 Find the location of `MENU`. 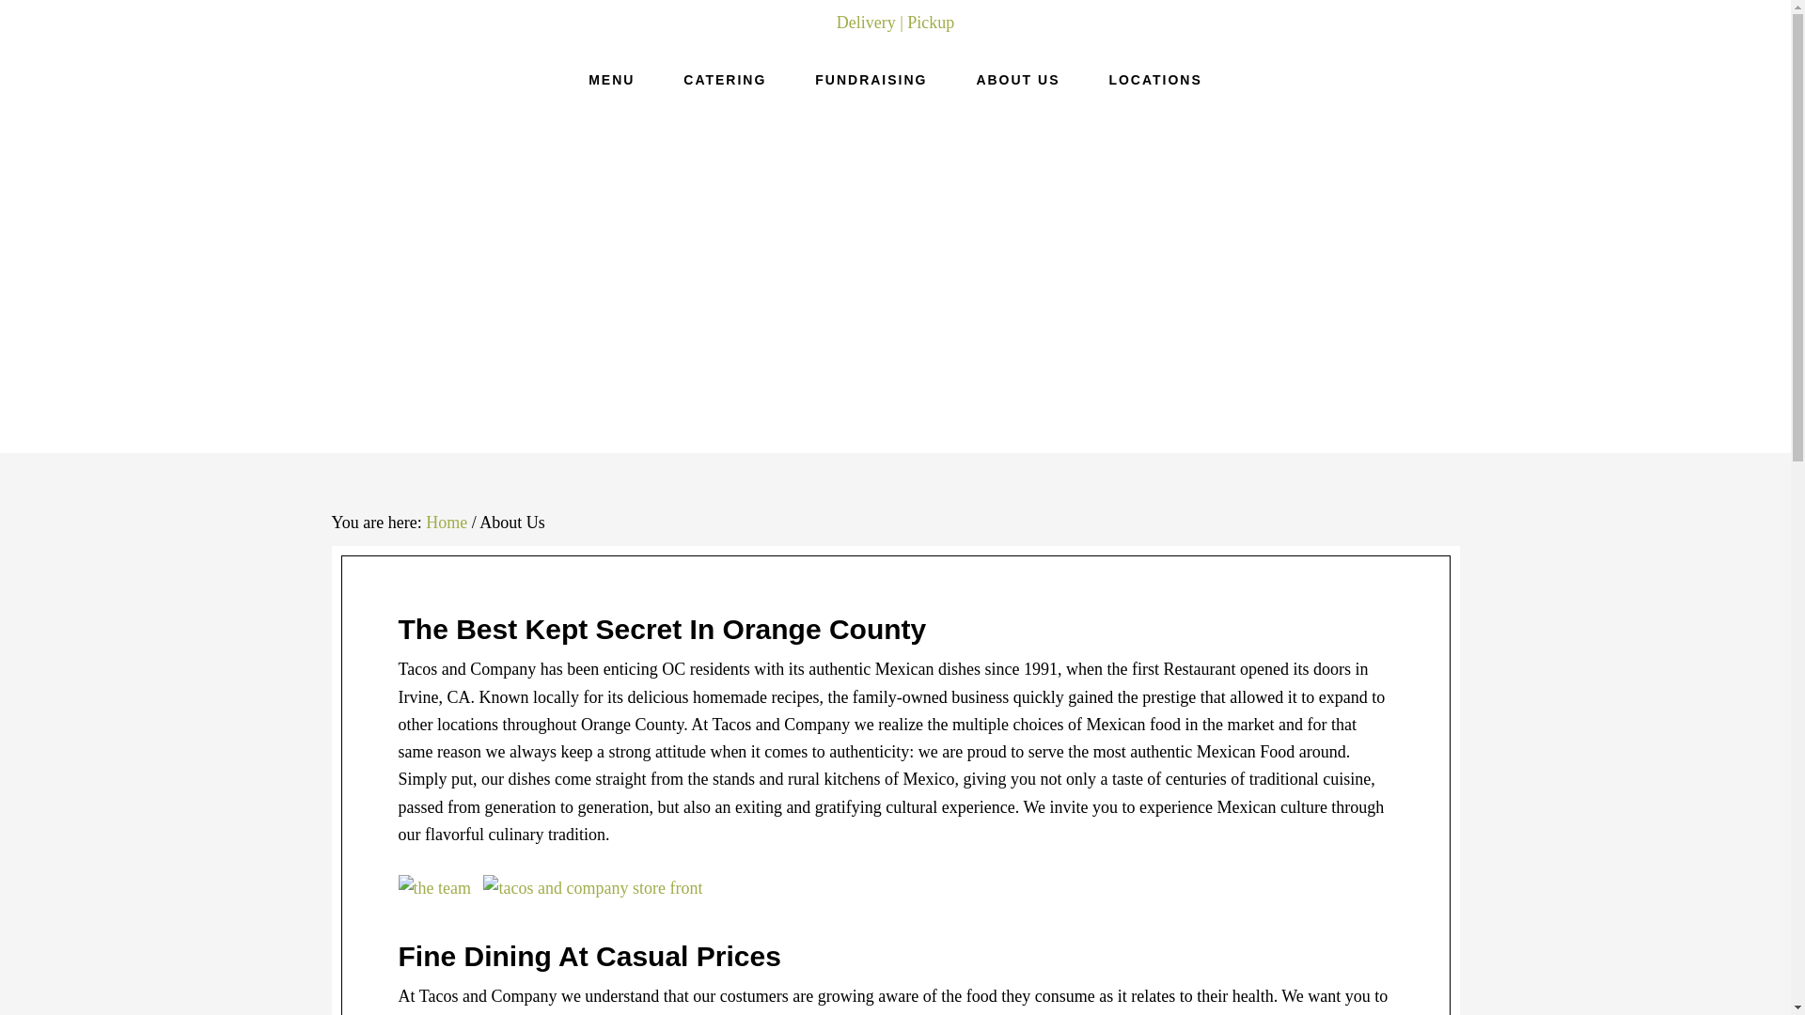

MENU is located at coordinates (611, 79).